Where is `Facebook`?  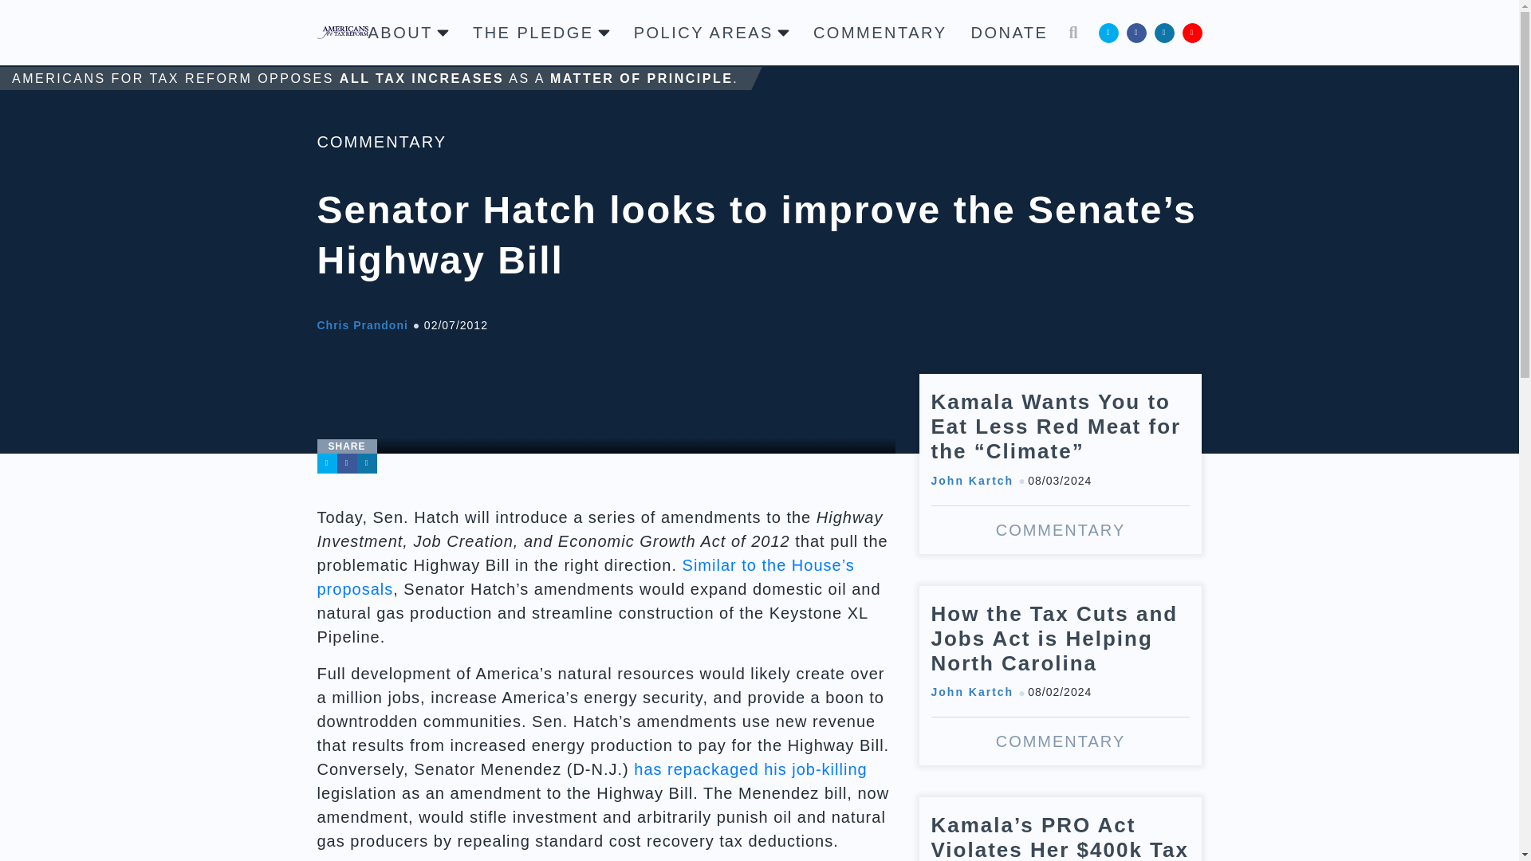 Facebook is located at coordinates (1135, 32).